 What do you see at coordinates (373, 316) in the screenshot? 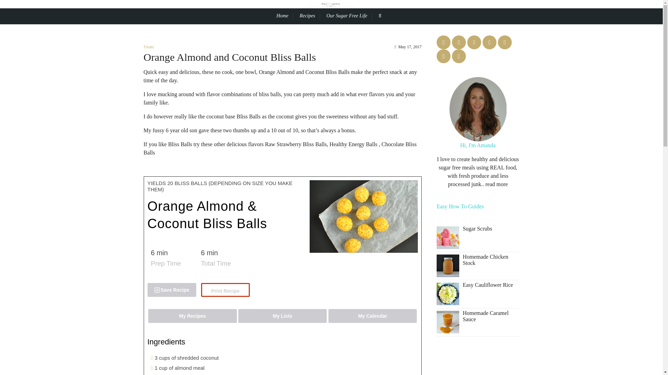
I see `My Calendar` at bounding box center [373, 316].